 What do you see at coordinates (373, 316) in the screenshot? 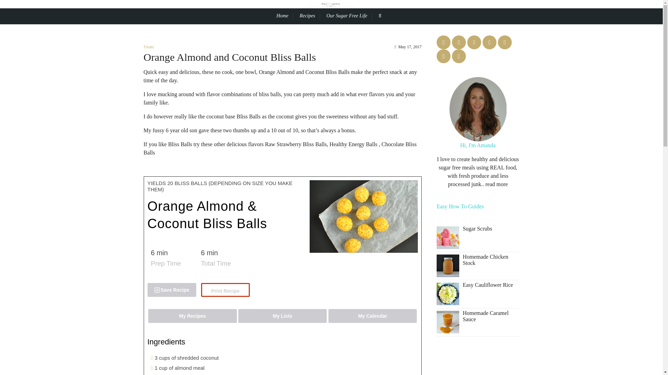
I see `My Calendar` at bounding box center [373, 316].